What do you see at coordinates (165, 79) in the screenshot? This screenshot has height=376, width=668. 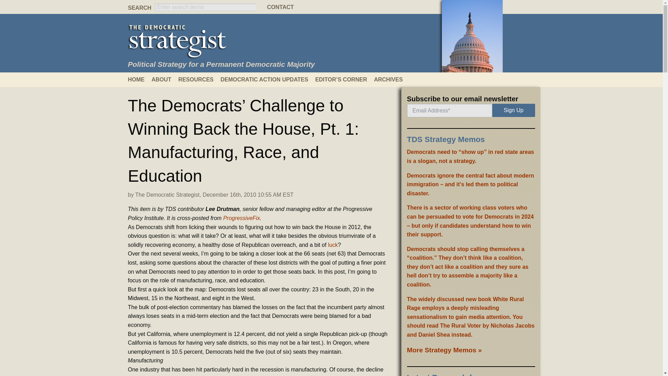 I see `ABOUT` at bounding box center [165, 79].